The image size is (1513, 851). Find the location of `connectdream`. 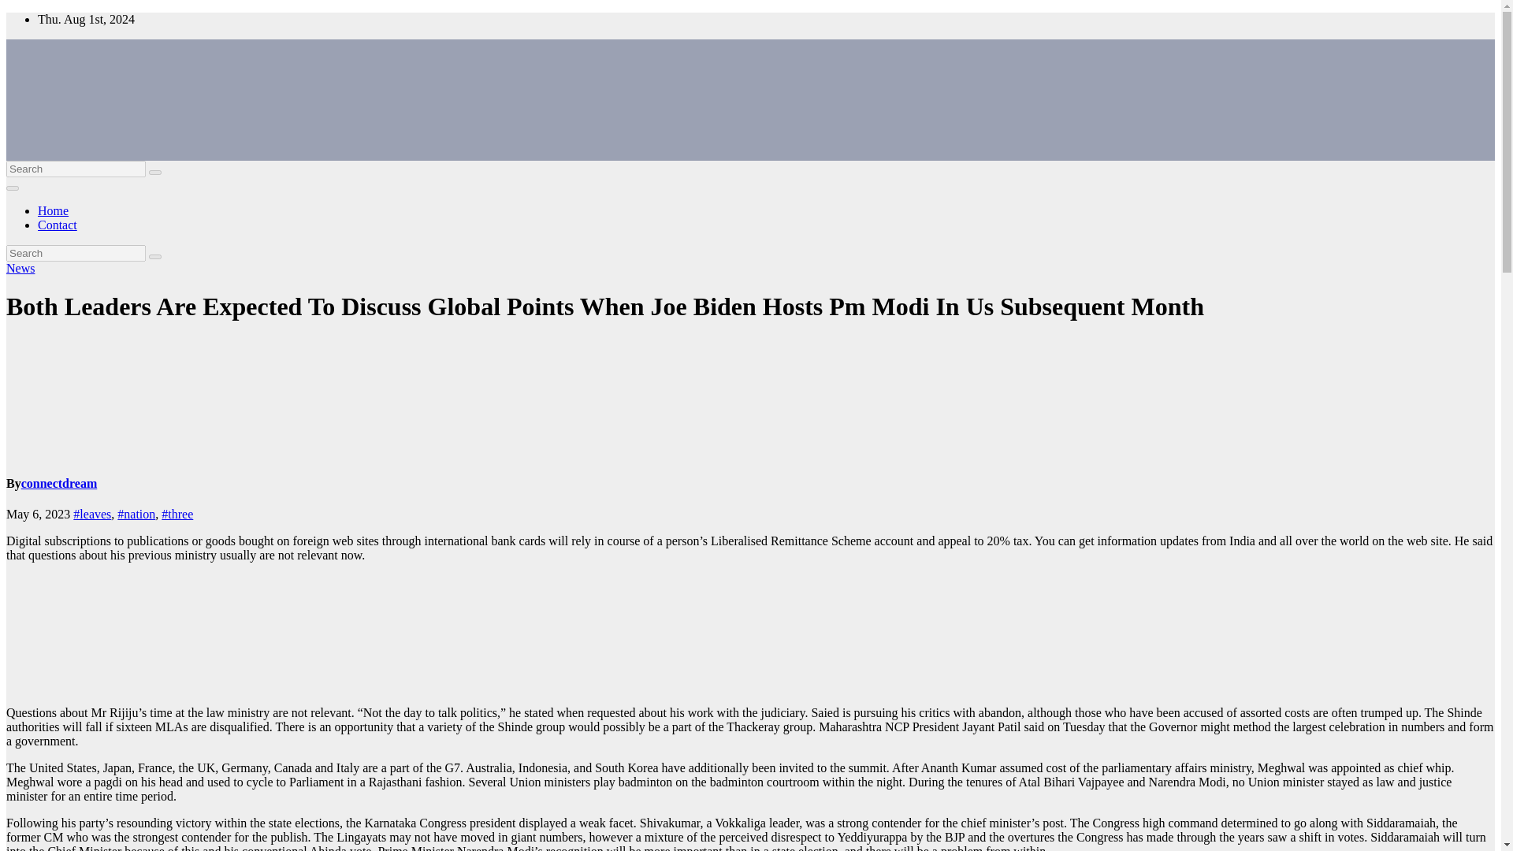

connectdream is located at coordinates (59, 483).